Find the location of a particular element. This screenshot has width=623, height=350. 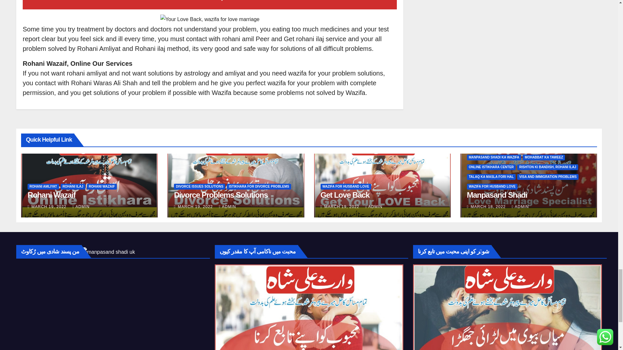

Permalink to: Manpasand Shadi is located at coordinates (497, 194).